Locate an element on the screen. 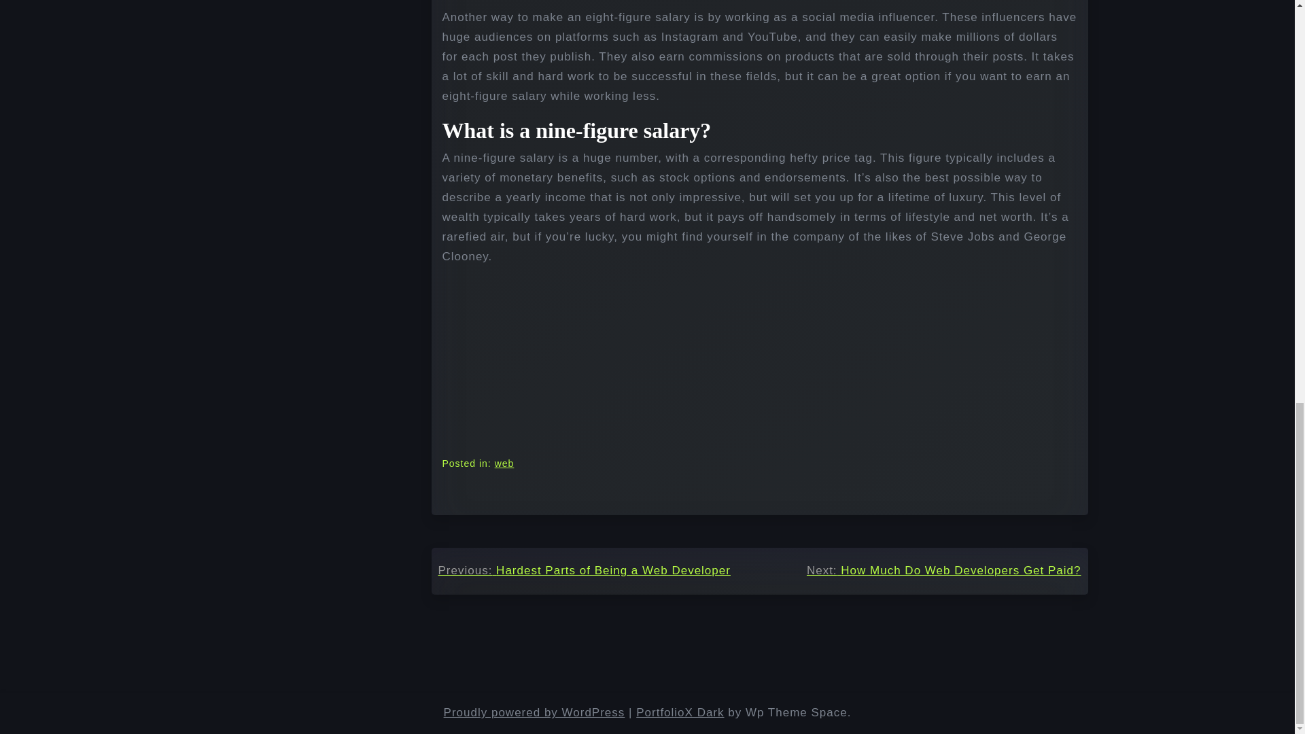 The width and height of the screenshot is (1305, 734). web is located at coordinates (504, 464).